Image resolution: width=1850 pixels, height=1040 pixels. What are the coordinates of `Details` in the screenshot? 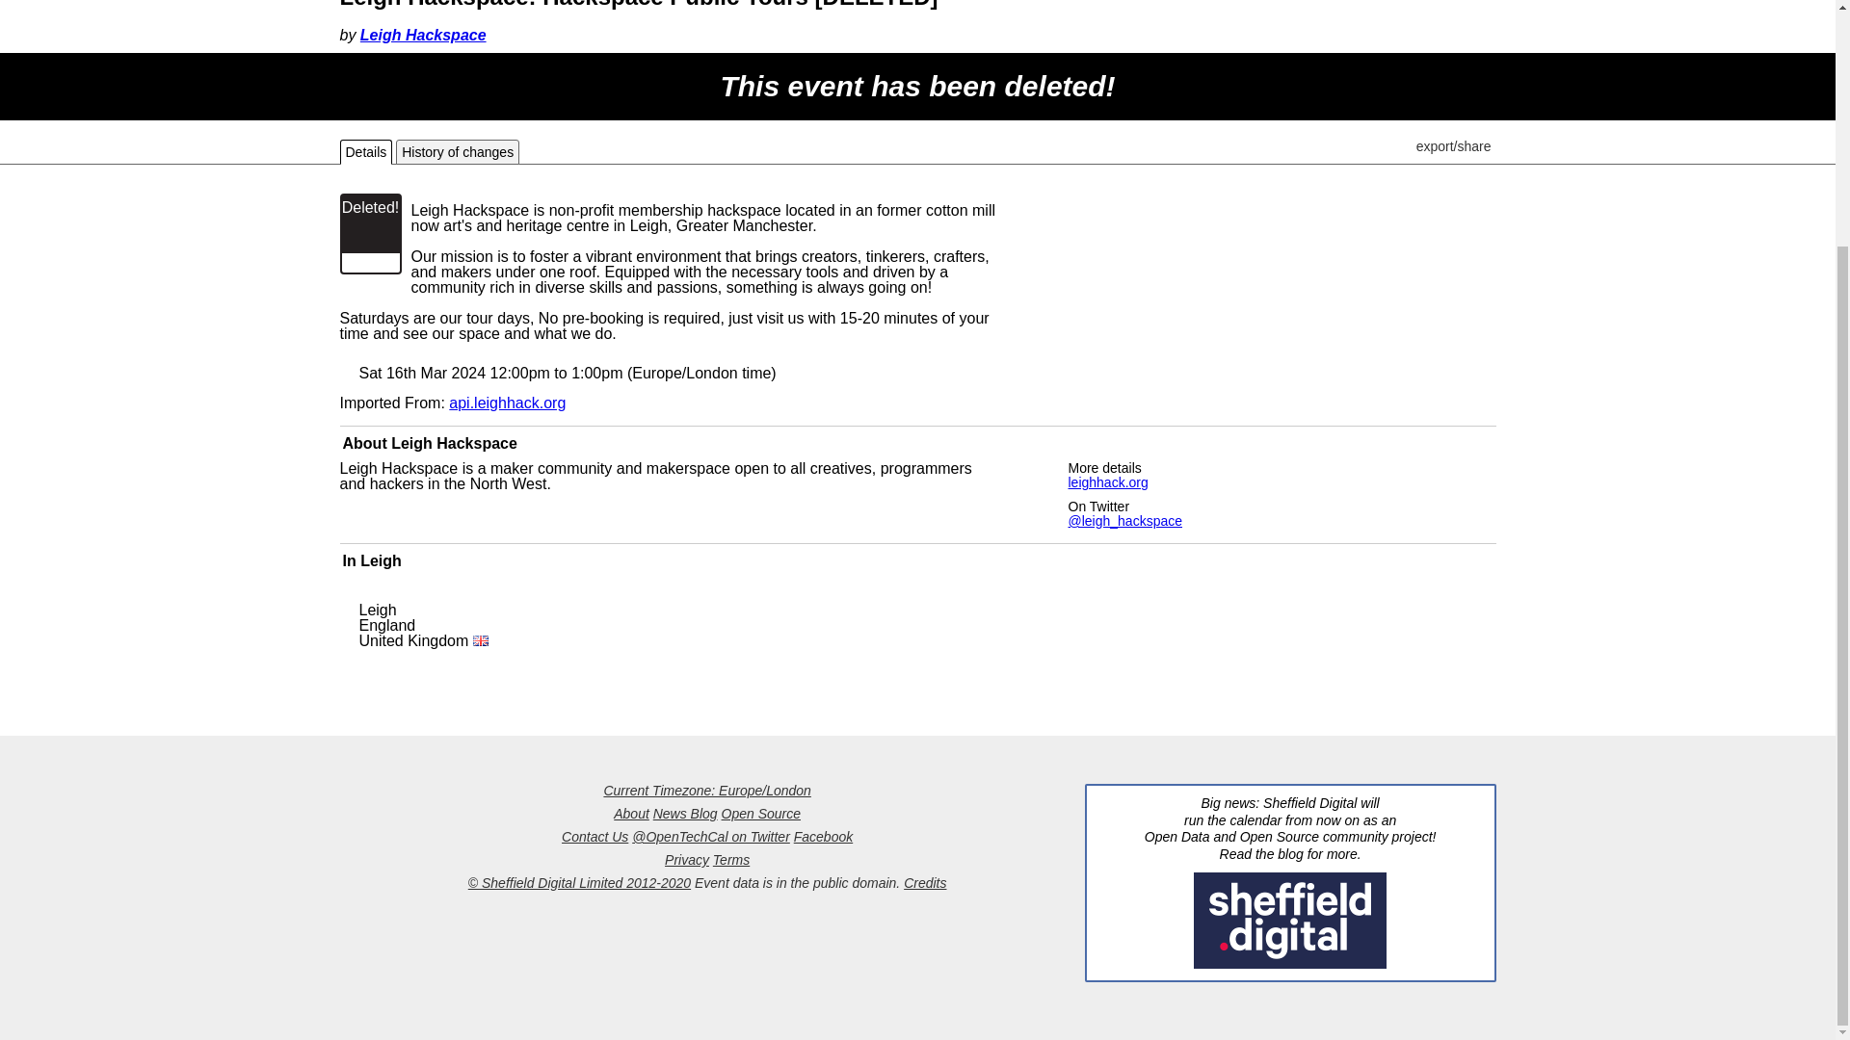 It's located at (365, 152).